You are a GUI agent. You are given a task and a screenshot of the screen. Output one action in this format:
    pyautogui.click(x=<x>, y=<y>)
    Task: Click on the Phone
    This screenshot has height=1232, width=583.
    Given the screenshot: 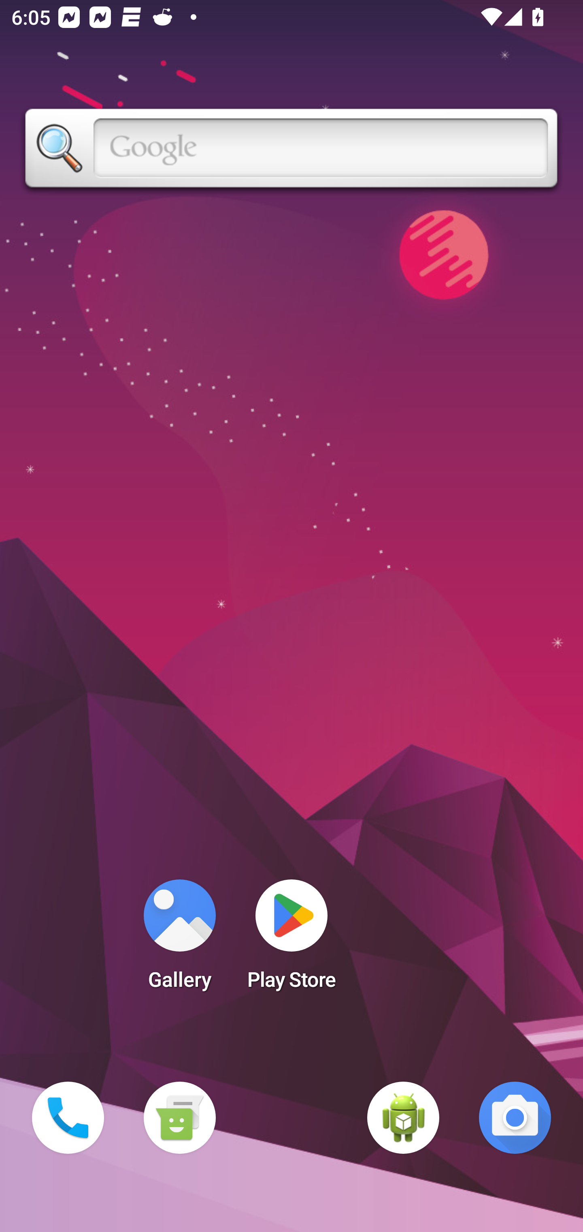 What is the action you would take?
    pyautogui.click(x=68, y=1118)
    